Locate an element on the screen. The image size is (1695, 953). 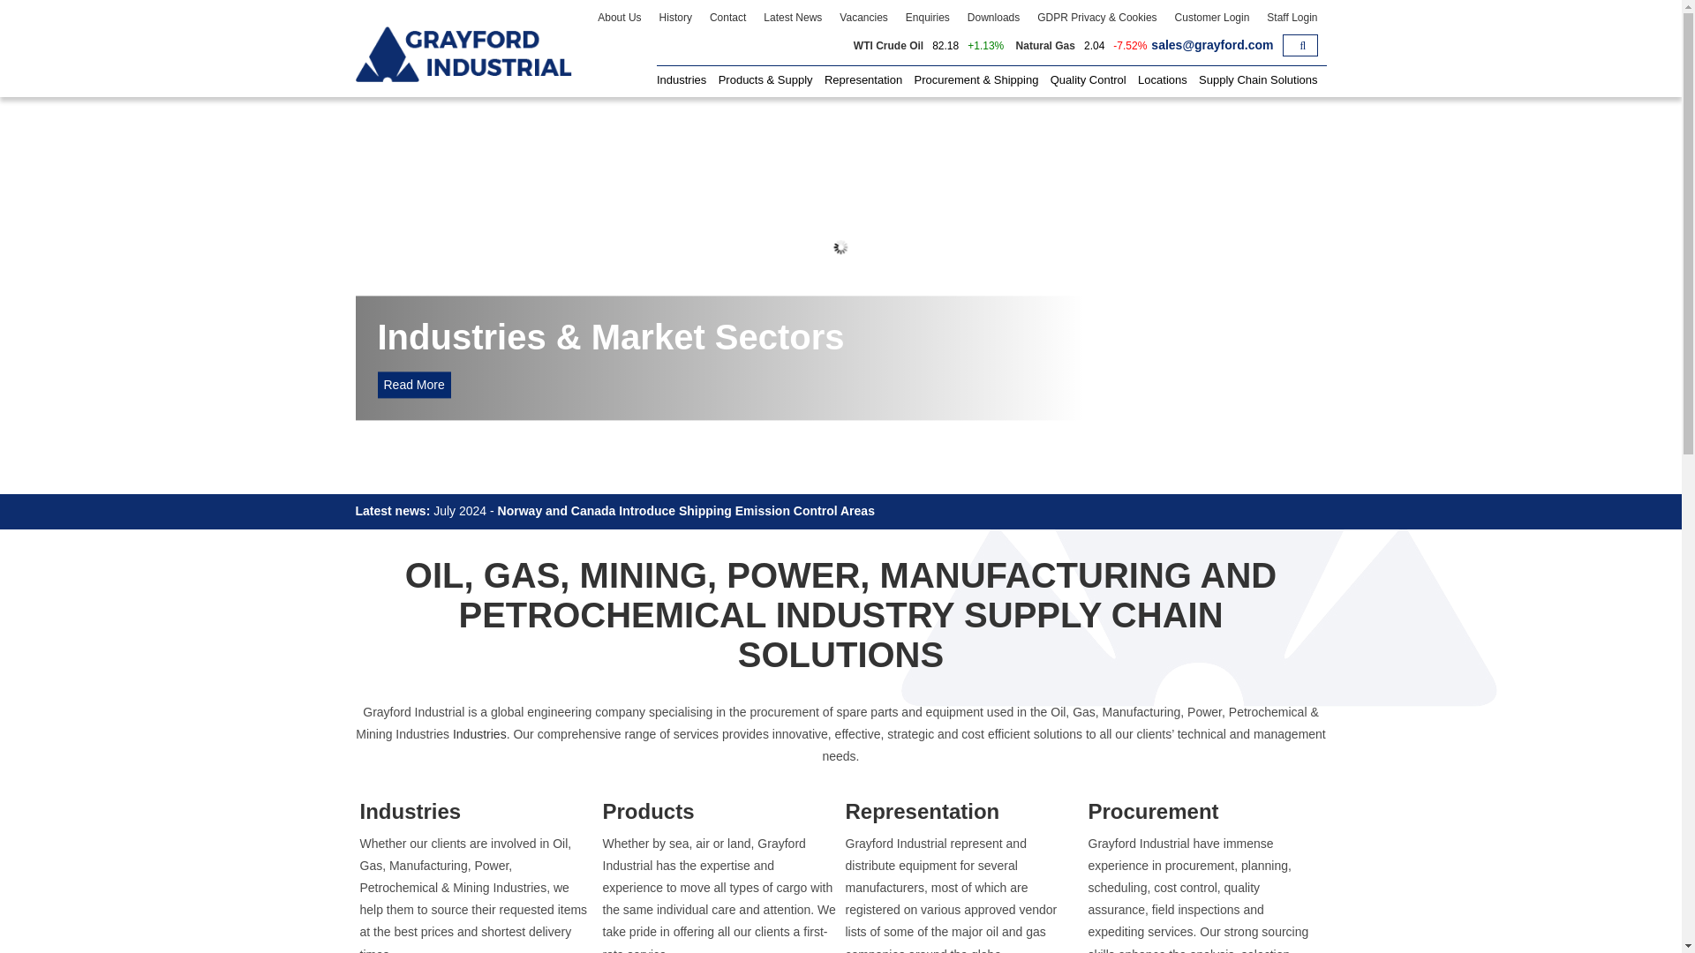
Natural Gas is located at coordinates (1045, 46).